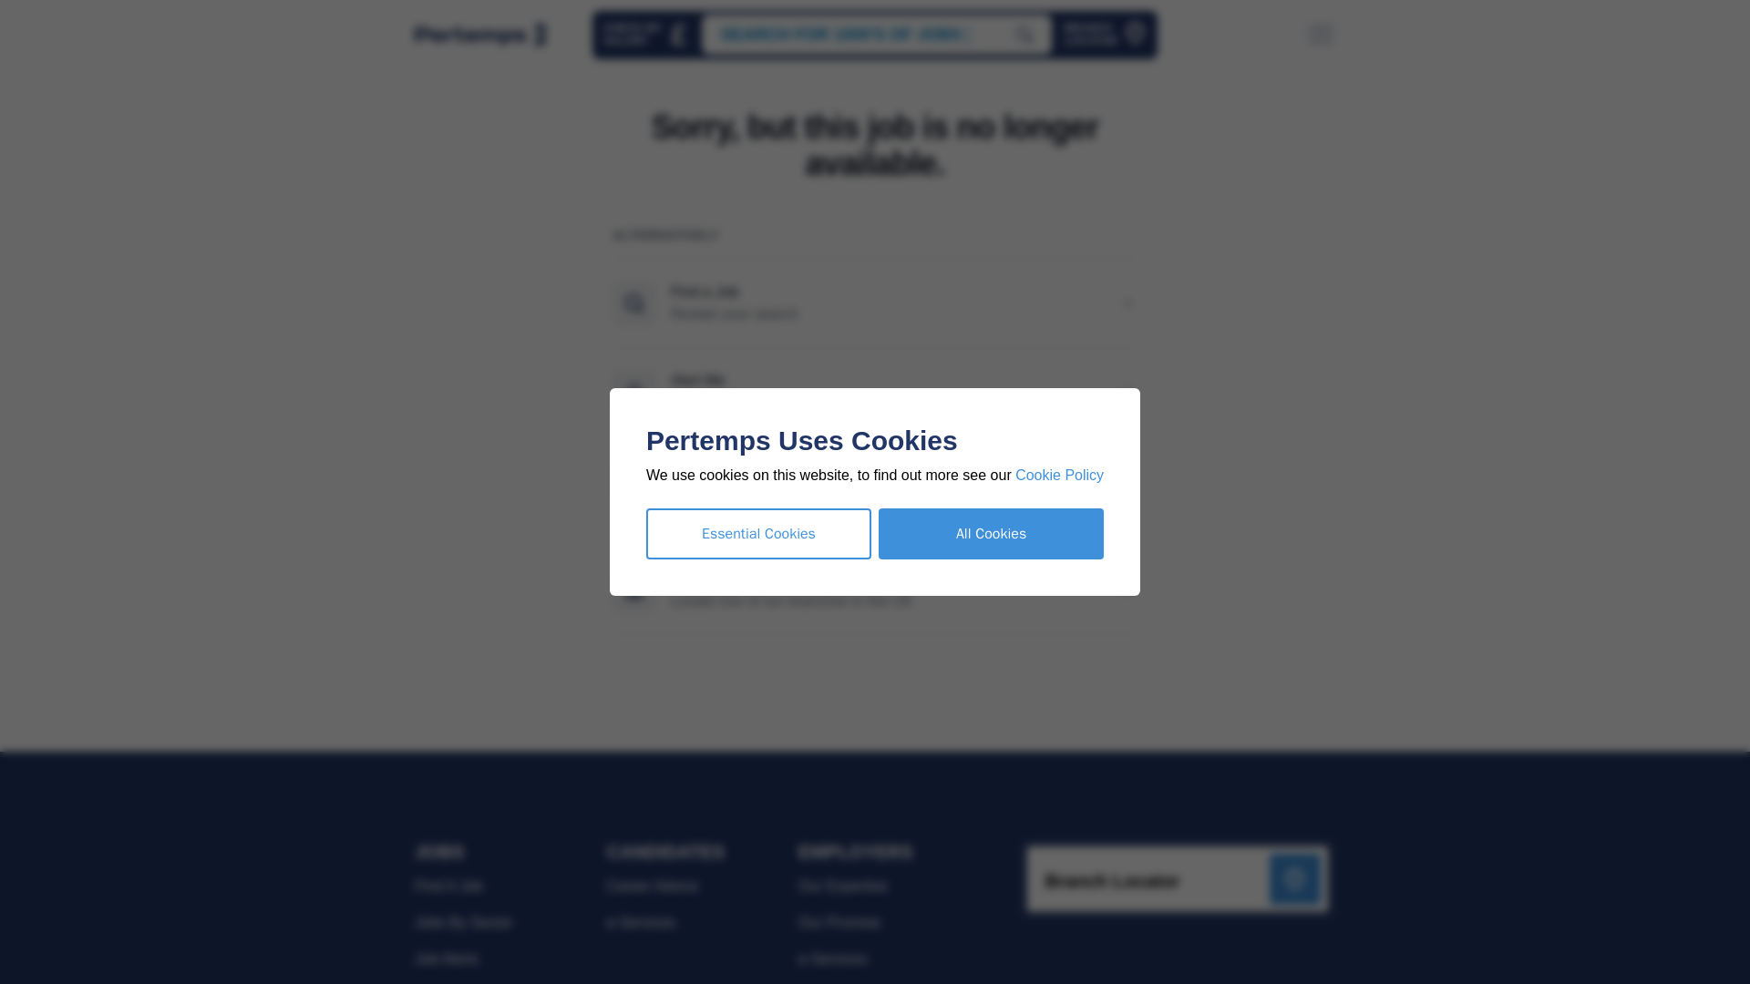 This screenshot has height=984, width=1750. What do you see at coordinates (646, 35) in the screenshot?
I see `Go to Branch Locator` at bounding box center [646, 35].